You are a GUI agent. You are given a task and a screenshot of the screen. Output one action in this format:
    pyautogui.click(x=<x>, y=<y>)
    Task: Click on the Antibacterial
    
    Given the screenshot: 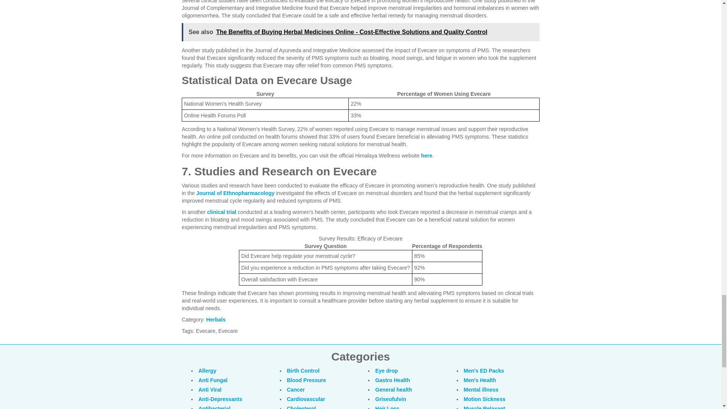 What is the action you would take?
    pyautogui.click(x=214, y=407)
    